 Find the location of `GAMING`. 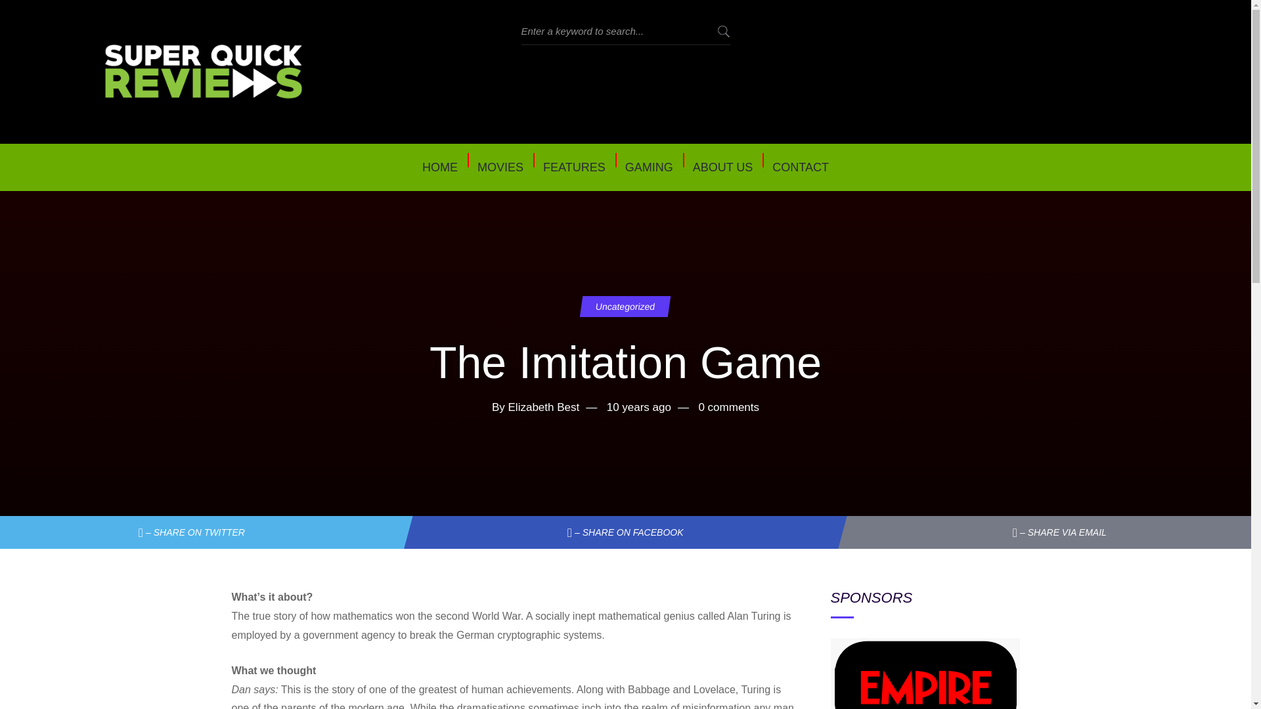

GAMING is located at coordinates (649, 167).